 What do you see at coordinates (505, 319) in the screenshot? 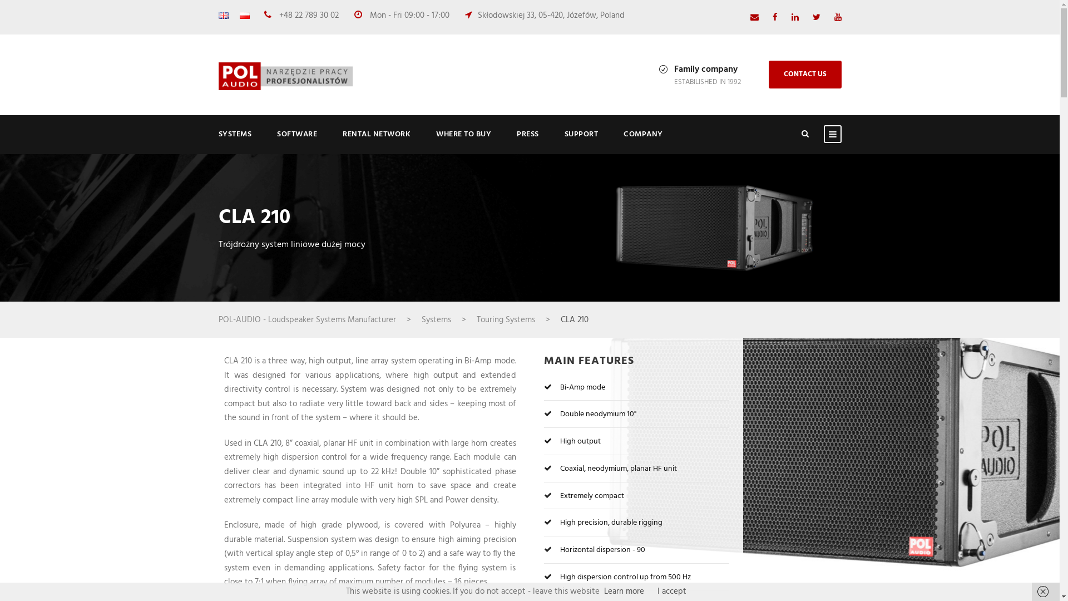
I see `Touring Systems` at bounding box center [505, 319].